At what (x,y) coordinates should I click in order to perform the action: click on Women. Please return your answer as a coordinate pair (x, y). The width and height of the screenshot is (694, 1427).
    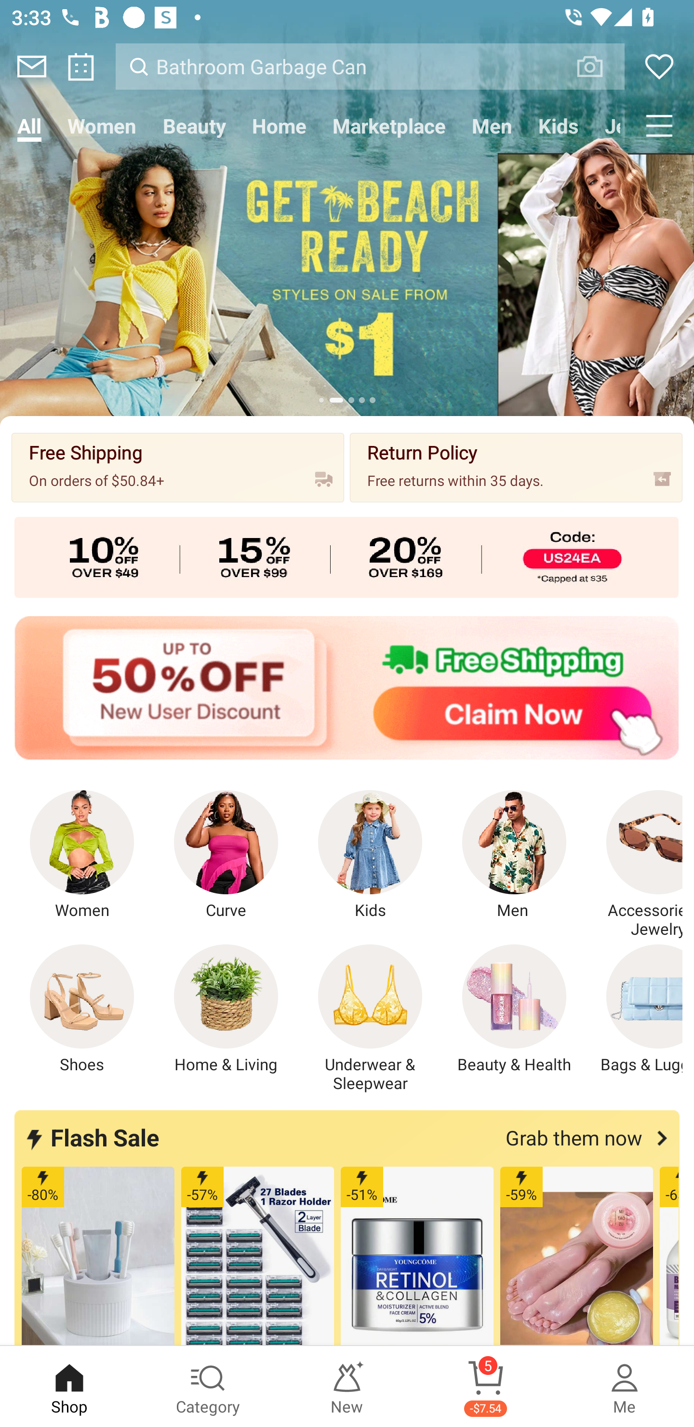
    Looking at the image, I should click on (102, 125).